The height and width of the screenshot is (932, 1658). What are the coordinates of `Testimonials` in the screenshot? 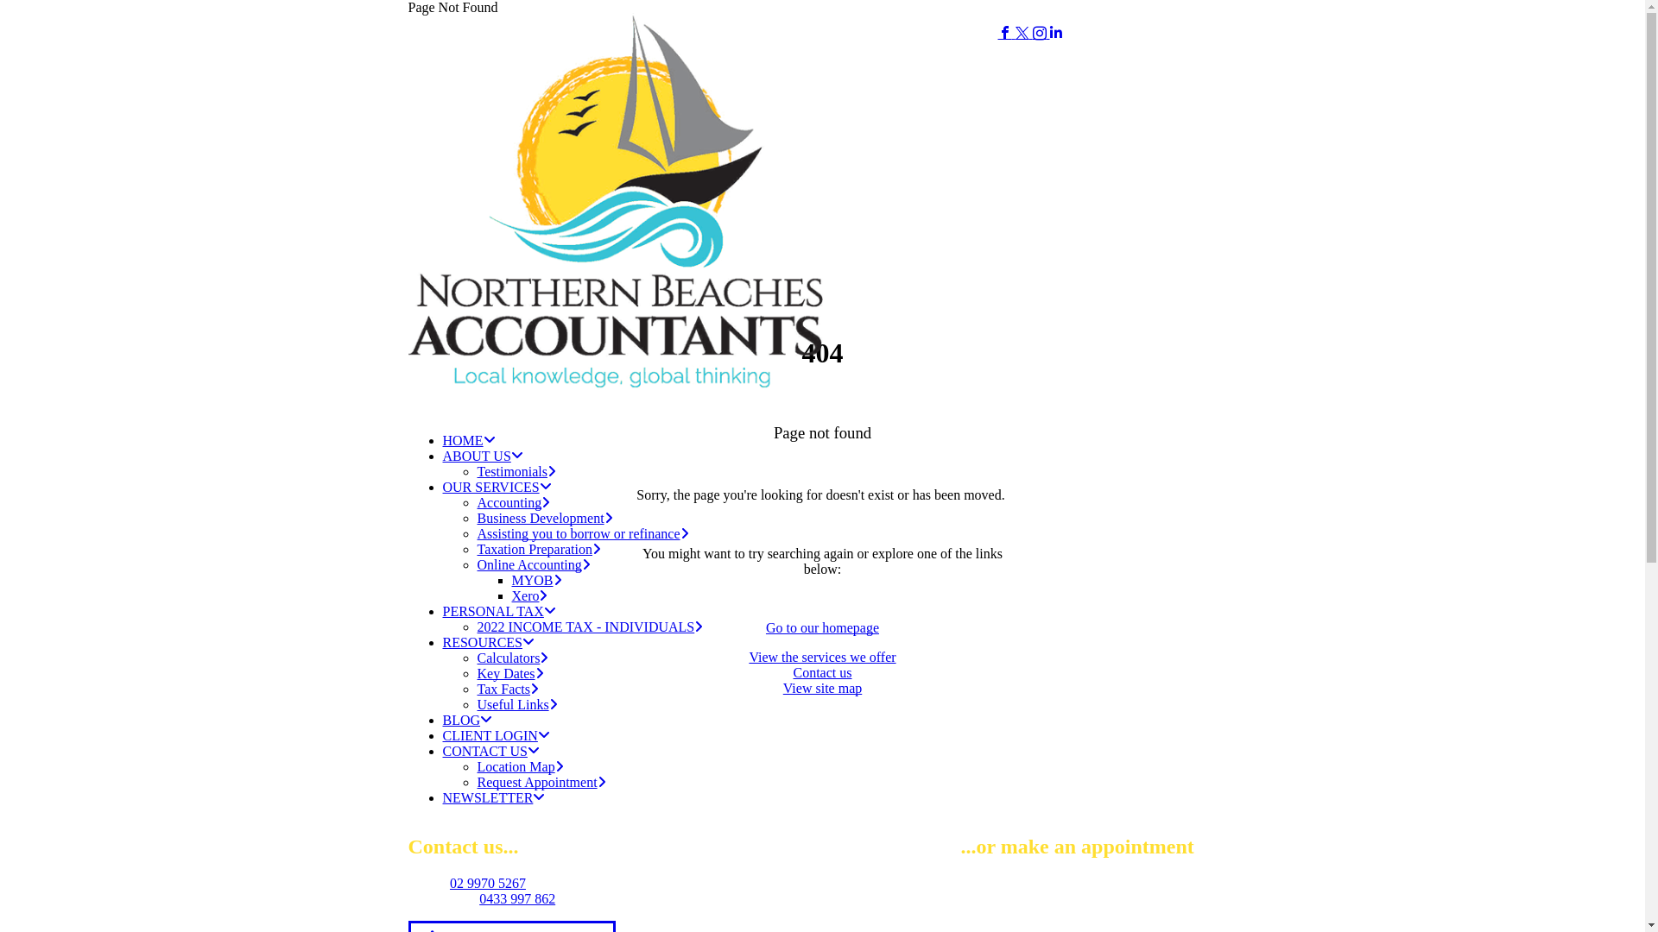 It's located at (516, 471).